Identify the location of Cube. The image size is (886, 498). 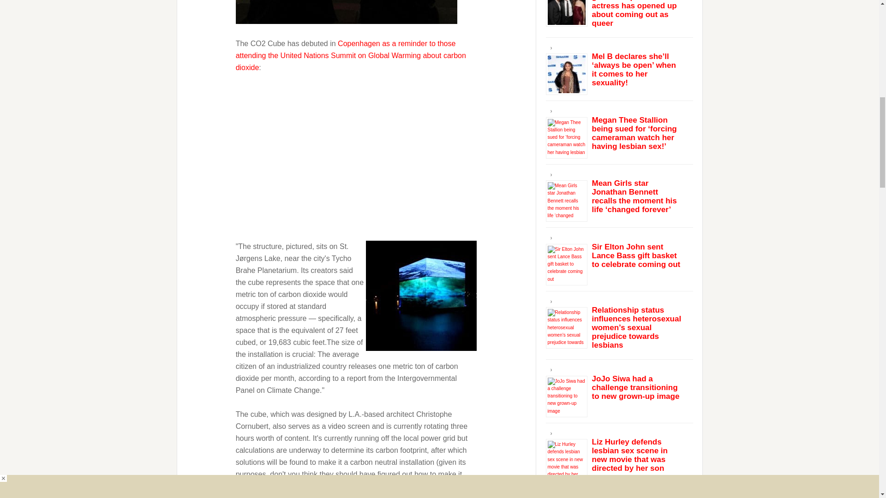
(421, 296).